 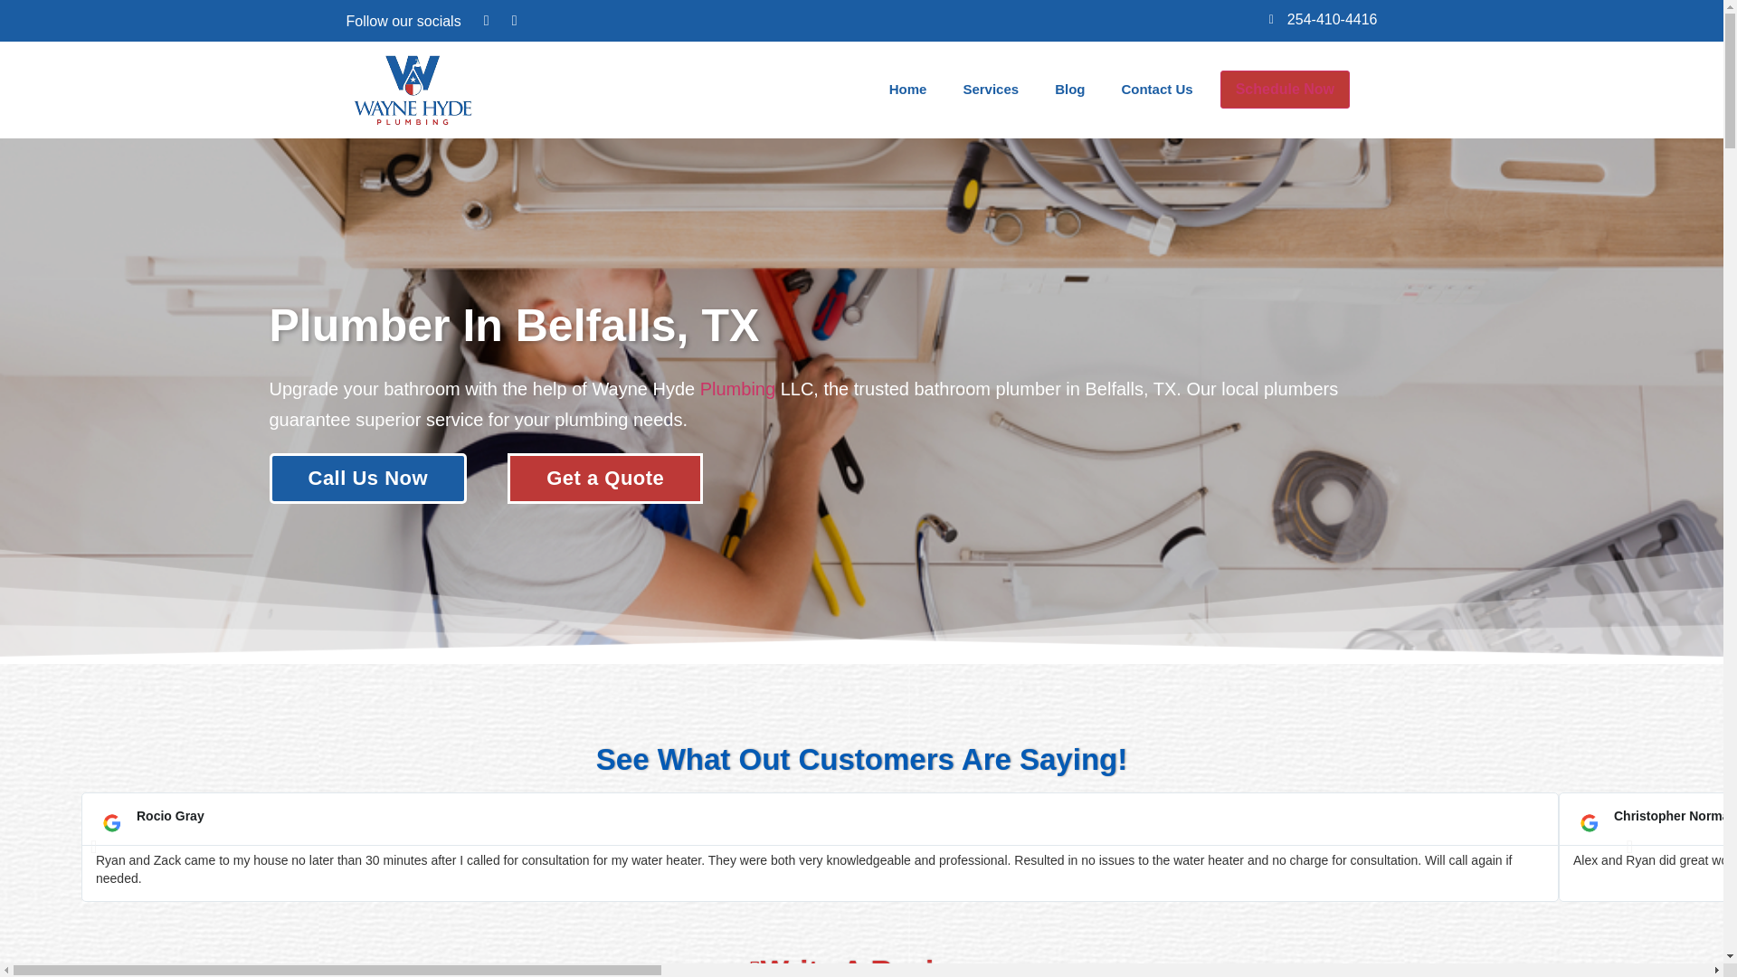 I want to click on Write A Review, so click(x=861, y=966).